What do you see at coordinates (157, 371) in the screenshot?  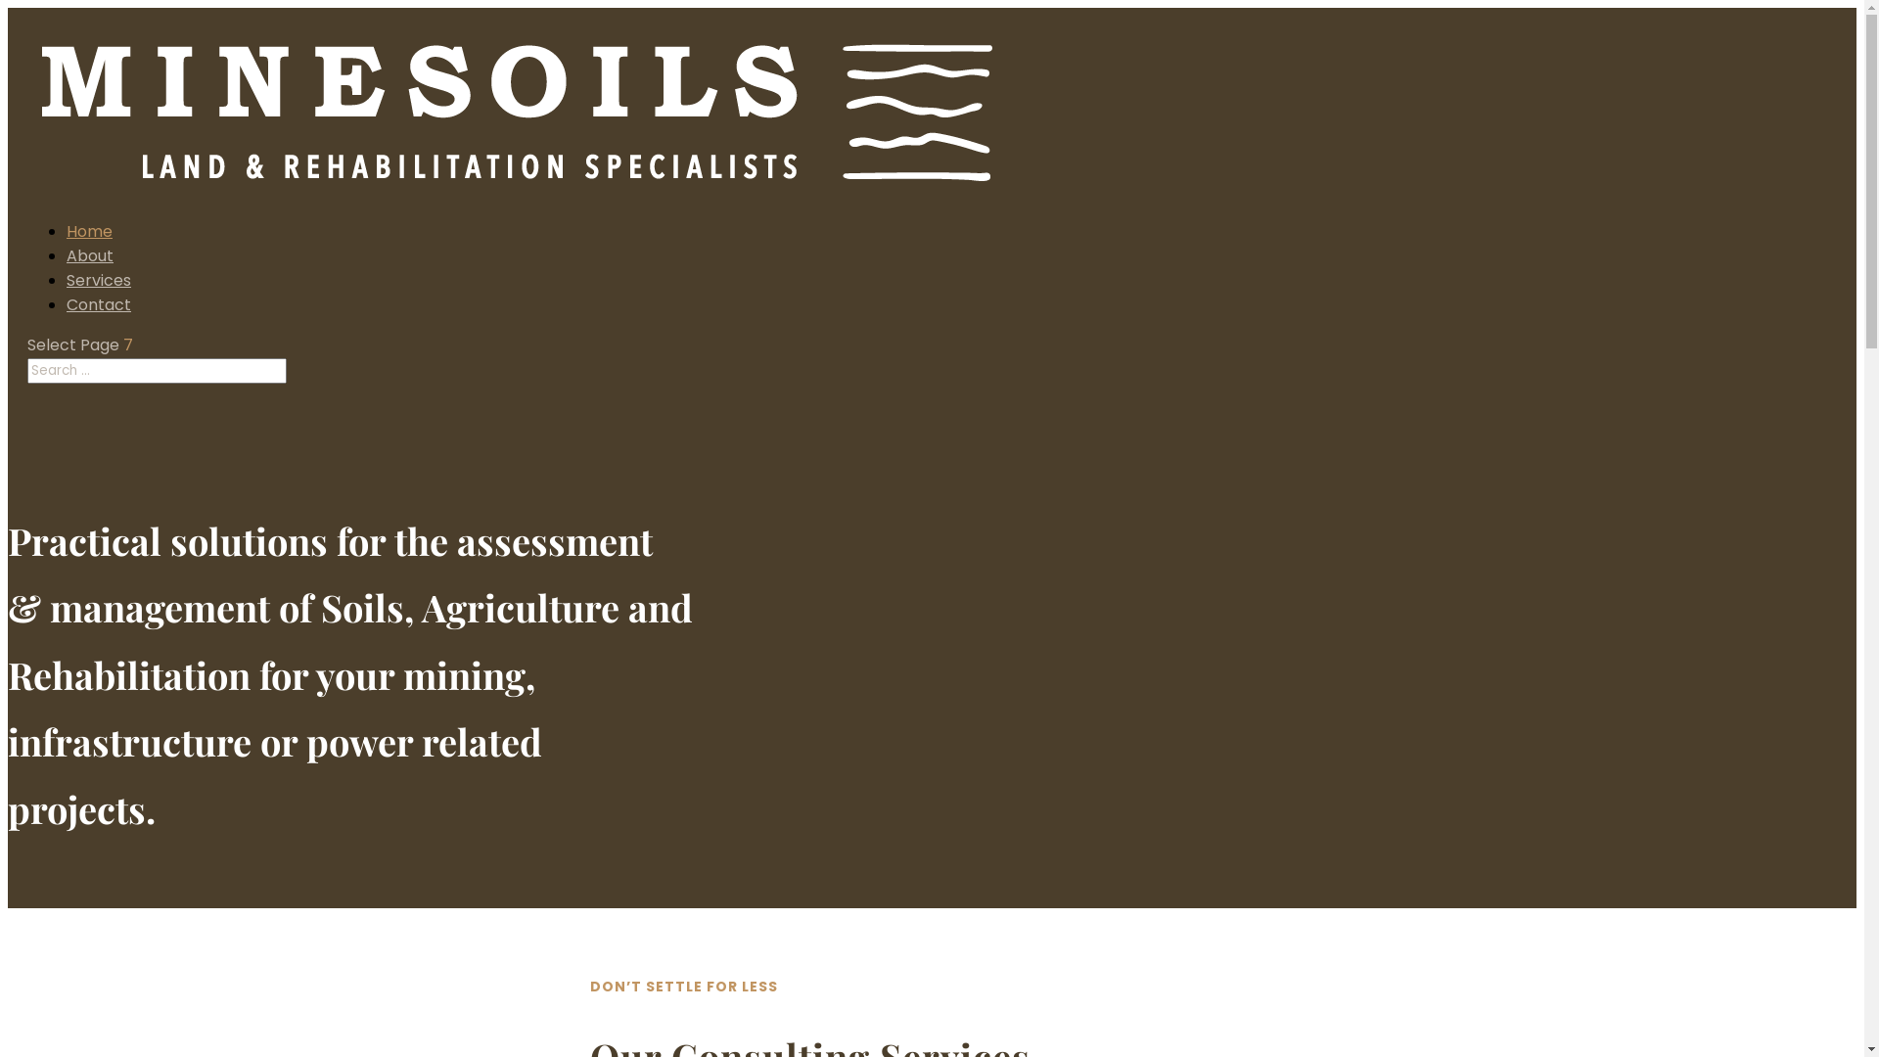 I see `Search for:` at bounding box center [157, 371].